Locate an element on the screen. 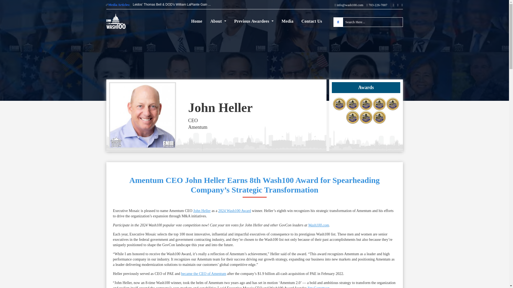 The width and height of the screenshot is (513, 288). Wash100 2023 Winner is located at coordinates (366, 117).